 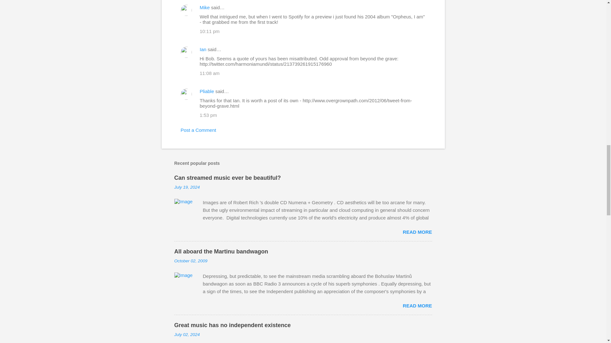 What do you see at coordinates (203, 49) in the screenshot?
I see `Ian` at bounding box center [203, 49].